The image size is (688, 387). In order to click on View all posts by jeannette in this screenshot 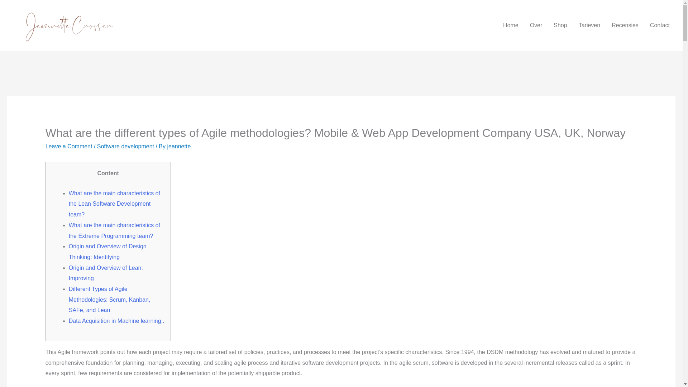, I will do `click(178, 146)`.